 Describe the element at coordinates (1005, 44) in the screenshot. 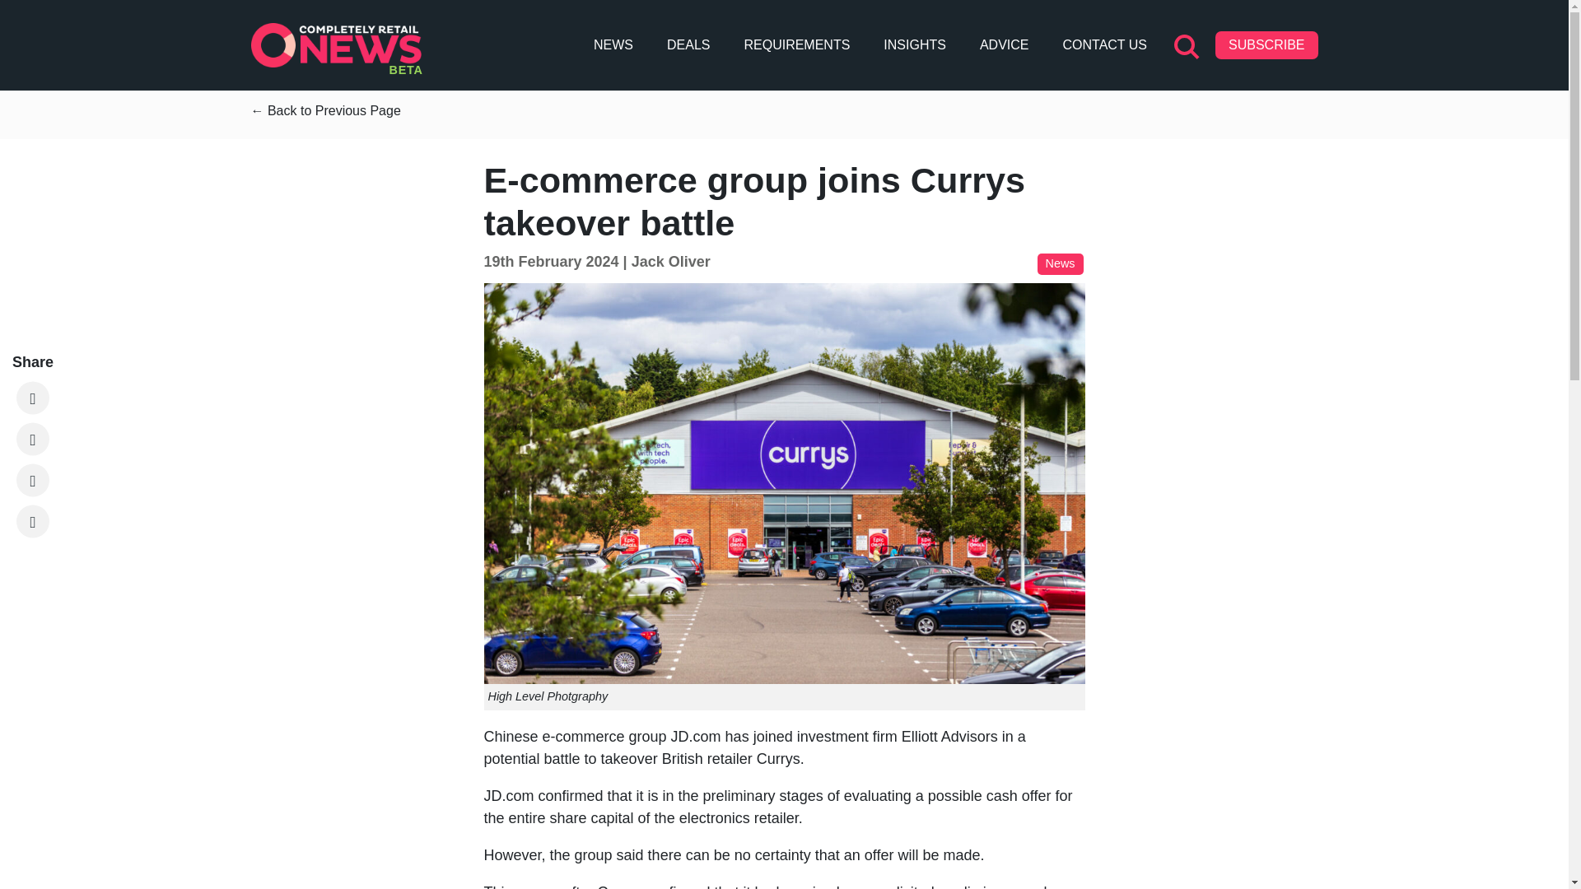

I see `ADVICE` at that location.